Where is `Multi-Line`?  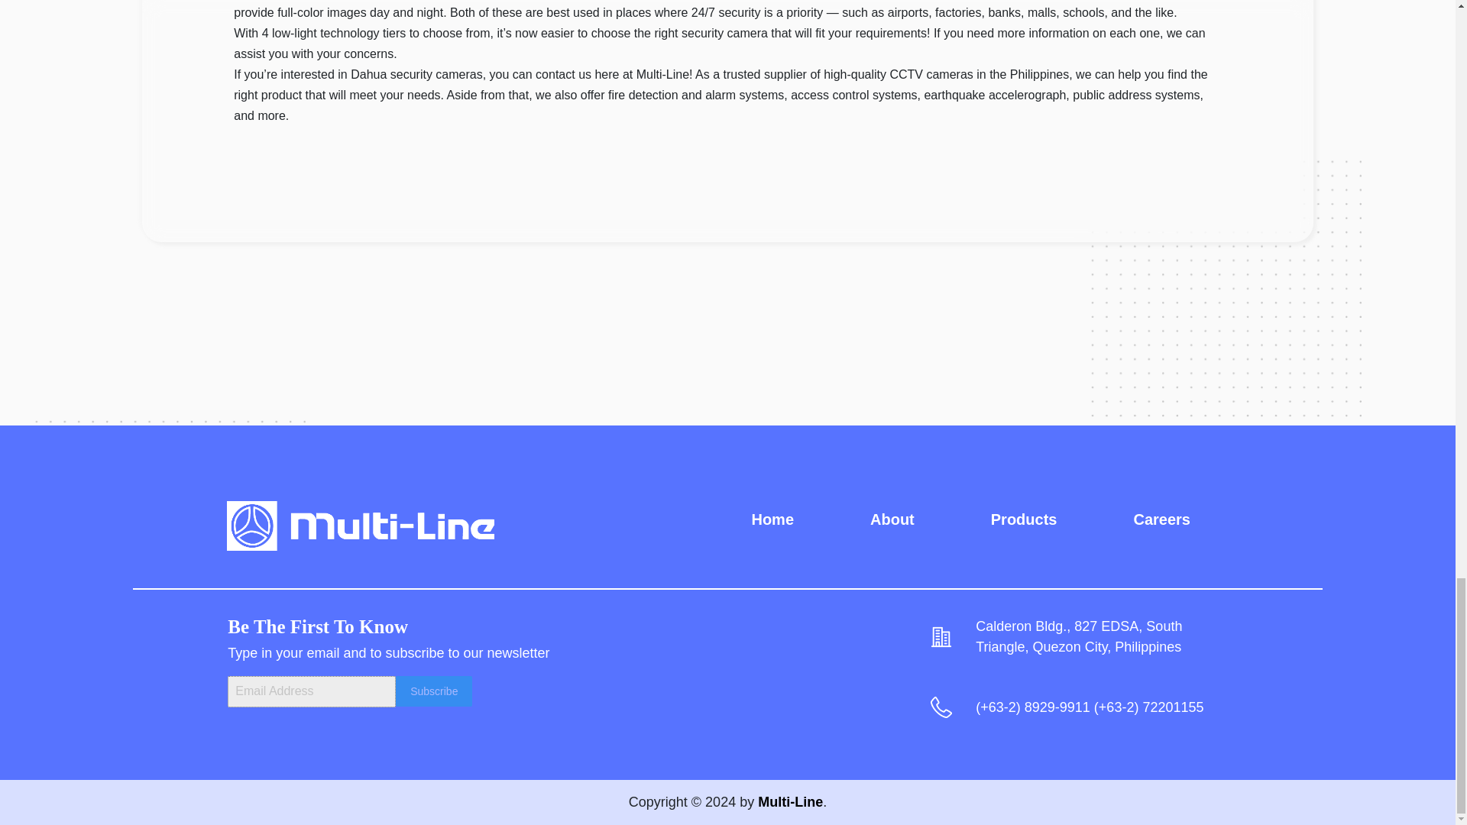
Multi-Line is located at coordinates (790, 802).